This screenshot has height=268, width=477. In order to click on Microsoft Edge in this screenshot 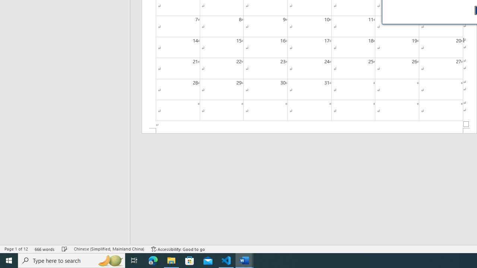, I will do `click(153, 261)`.